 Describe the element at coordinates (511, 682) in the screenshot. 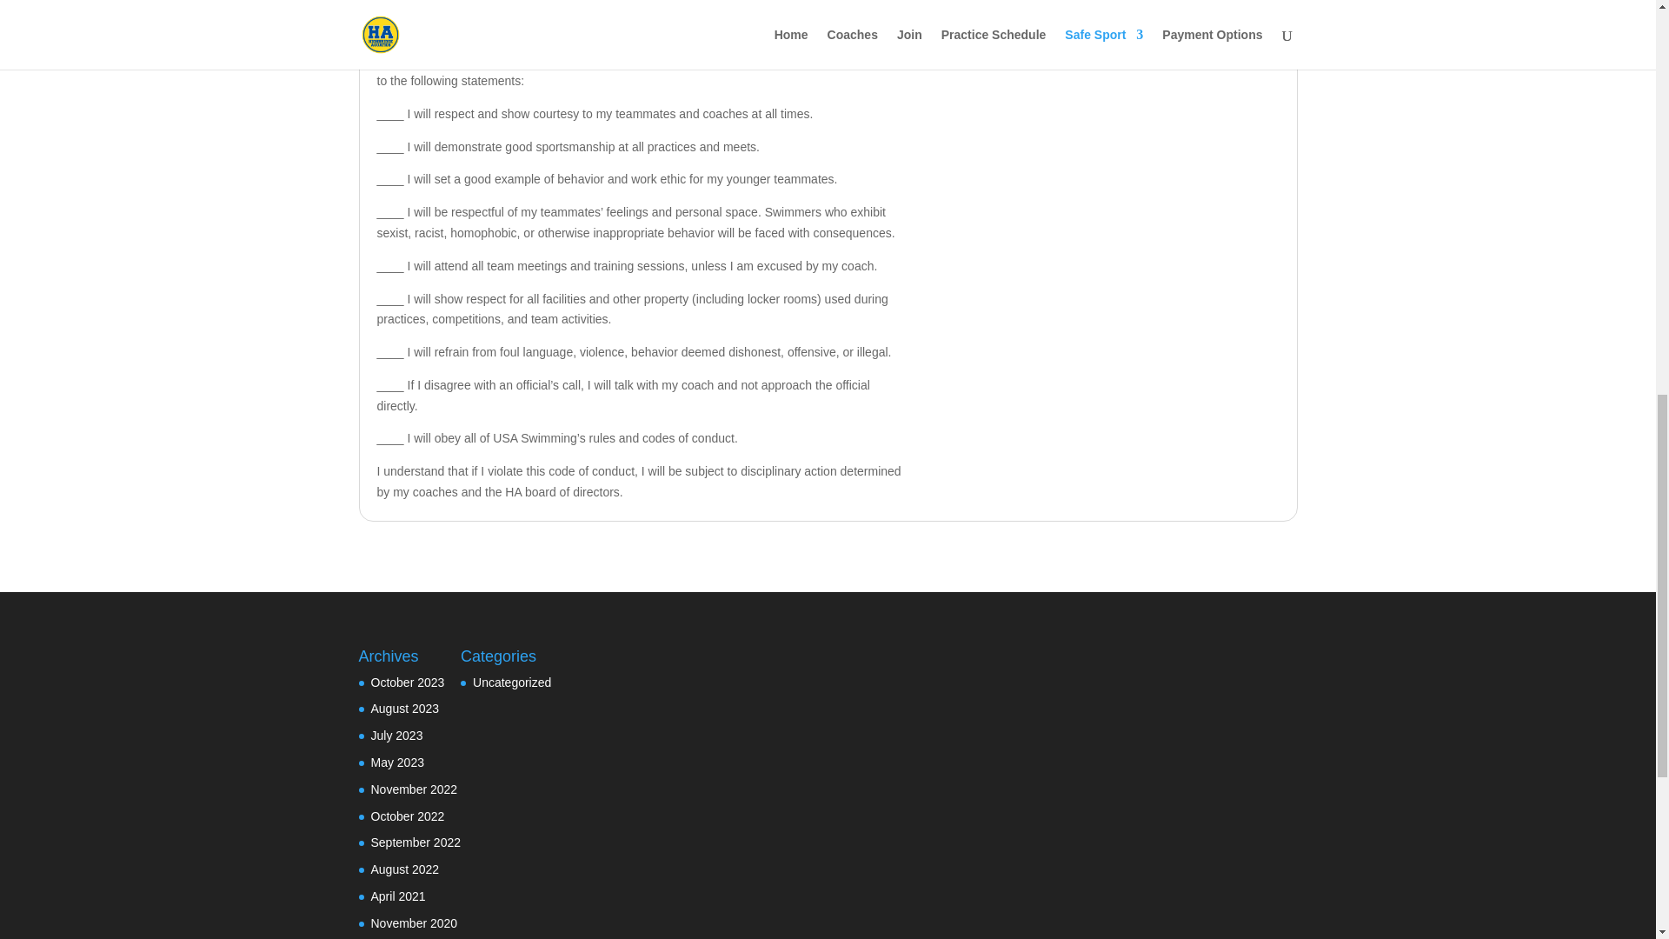

I see `Uncategorized` at that location.